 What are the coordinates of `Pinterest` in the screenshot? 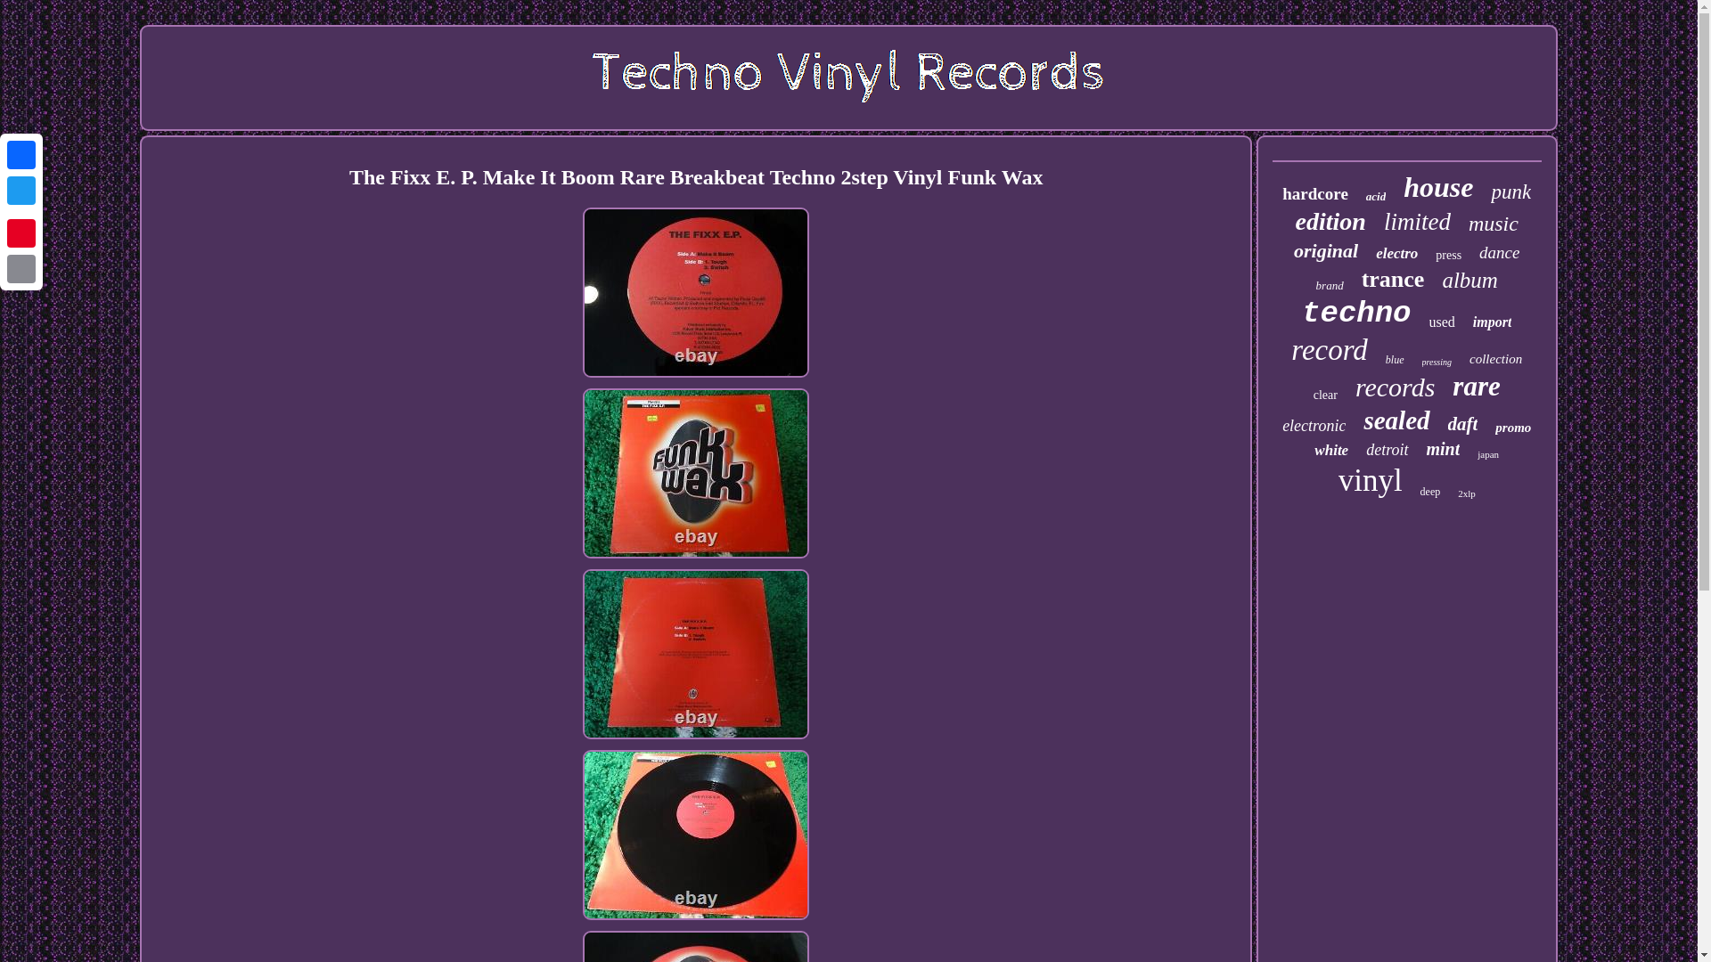 It's located at (21, 232).